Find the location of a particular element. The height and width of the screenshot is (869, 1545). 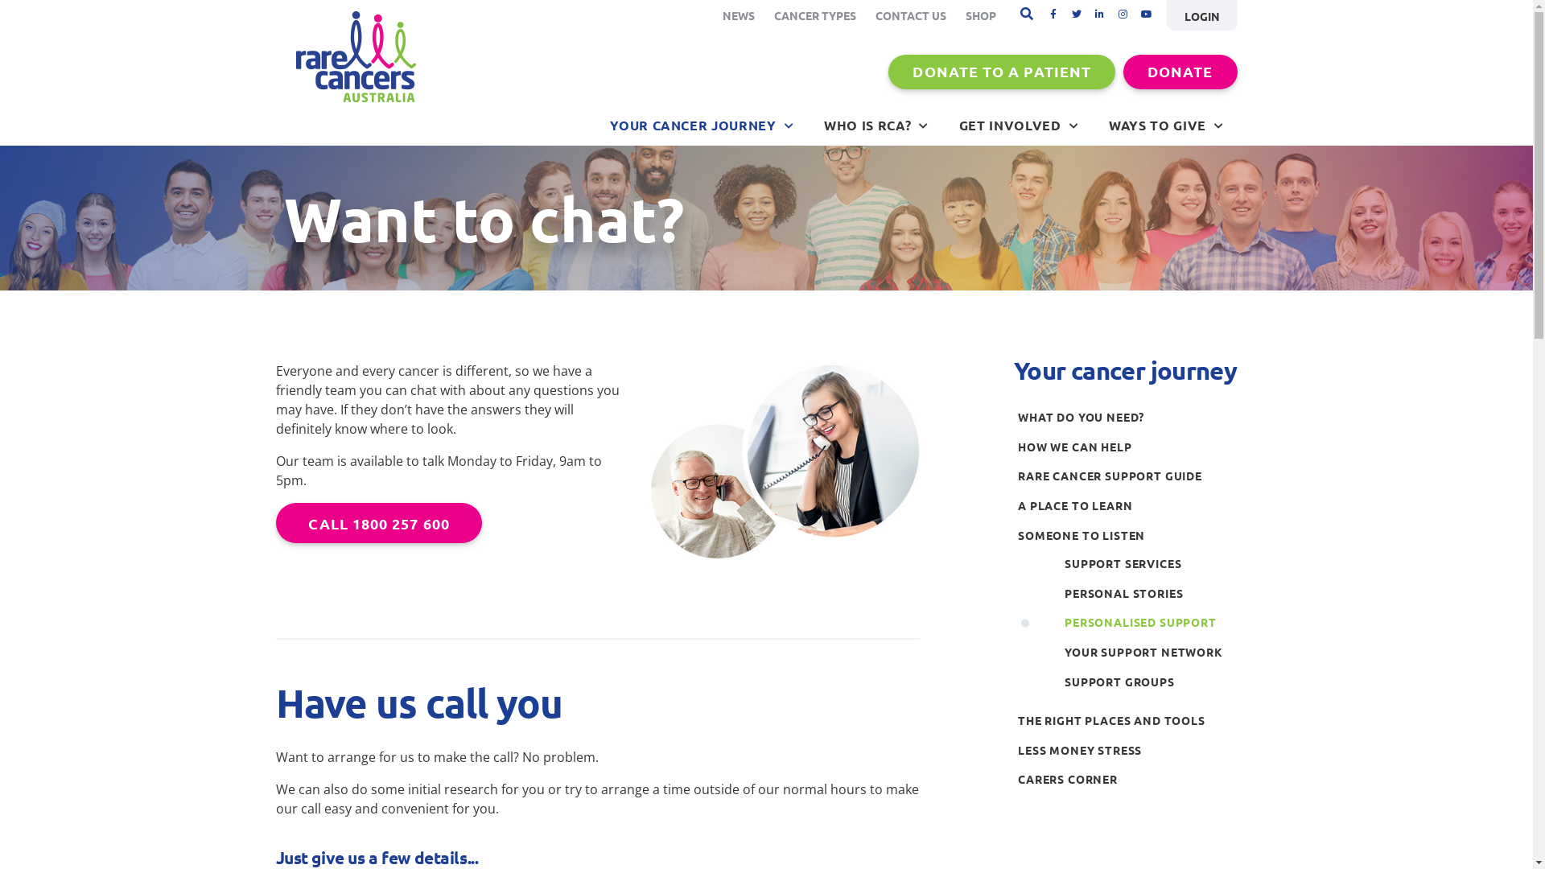

YOUR SUPPORT NETWORK is located at coordinates (1156, 652).